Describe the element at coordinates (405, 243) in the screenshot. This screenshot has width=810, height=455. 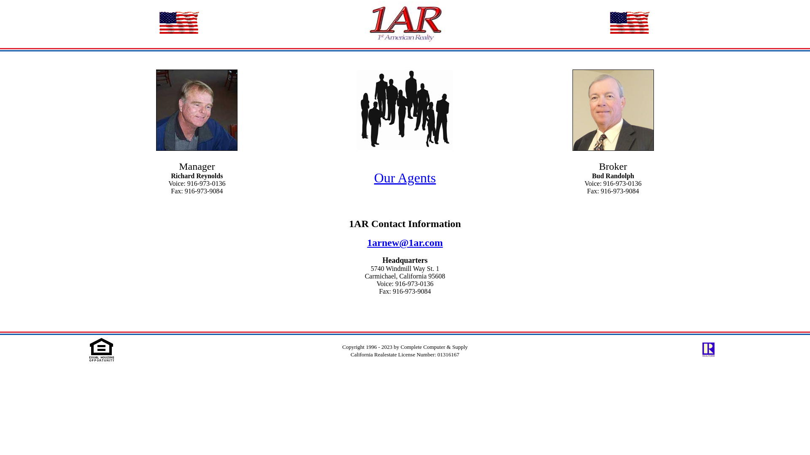
I see `1arnew@1ar.com` at that location.